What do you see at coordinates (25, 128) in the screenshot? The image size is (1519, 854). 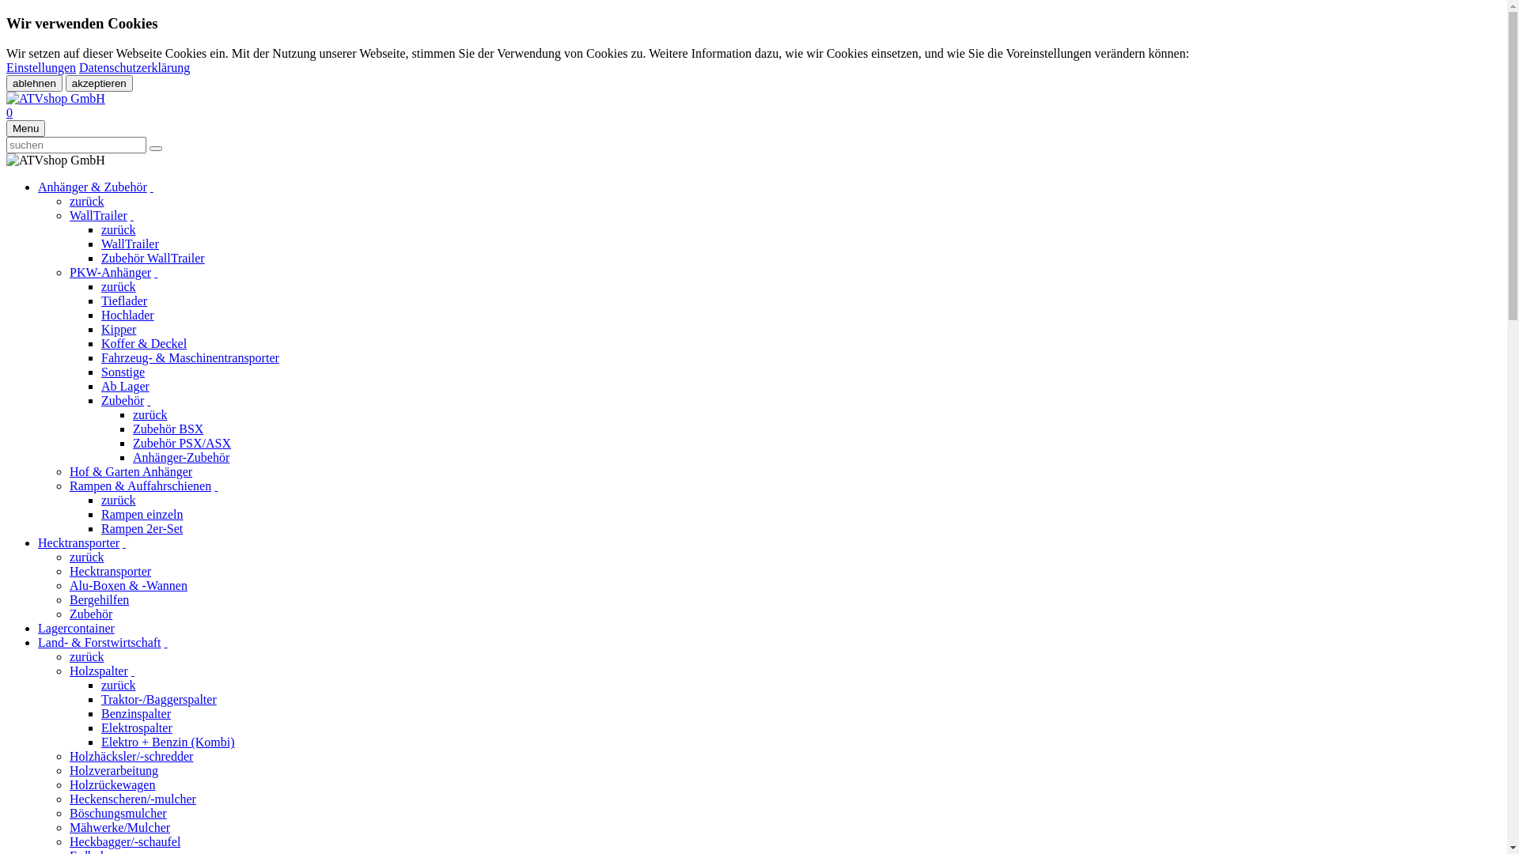 I see `Menu` at bounding box center [25, 128].